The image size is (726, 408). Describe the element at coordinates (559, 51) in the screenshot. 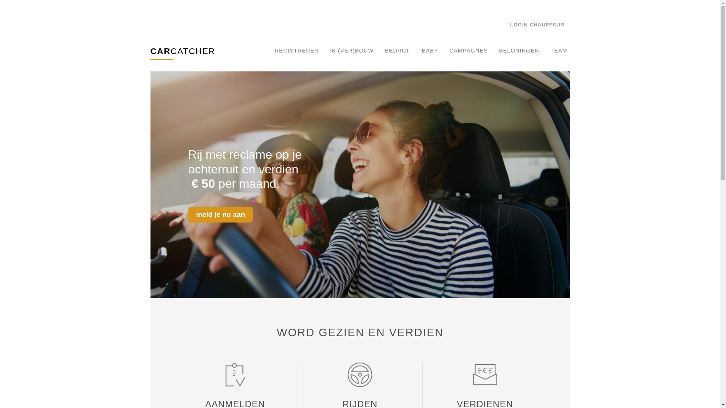

I see `TEAM` at that location.